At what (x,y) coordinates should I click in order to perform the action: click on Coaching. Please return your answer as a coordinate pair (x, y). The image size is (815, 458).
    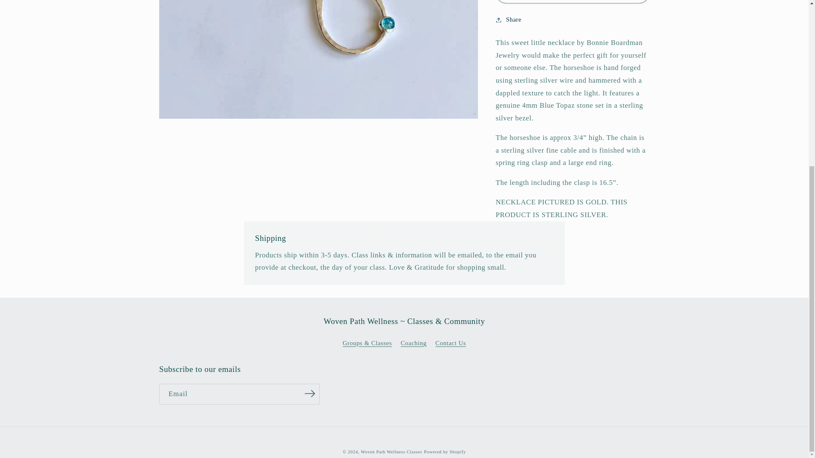
    Looking at the image, I should click on (413, 343).